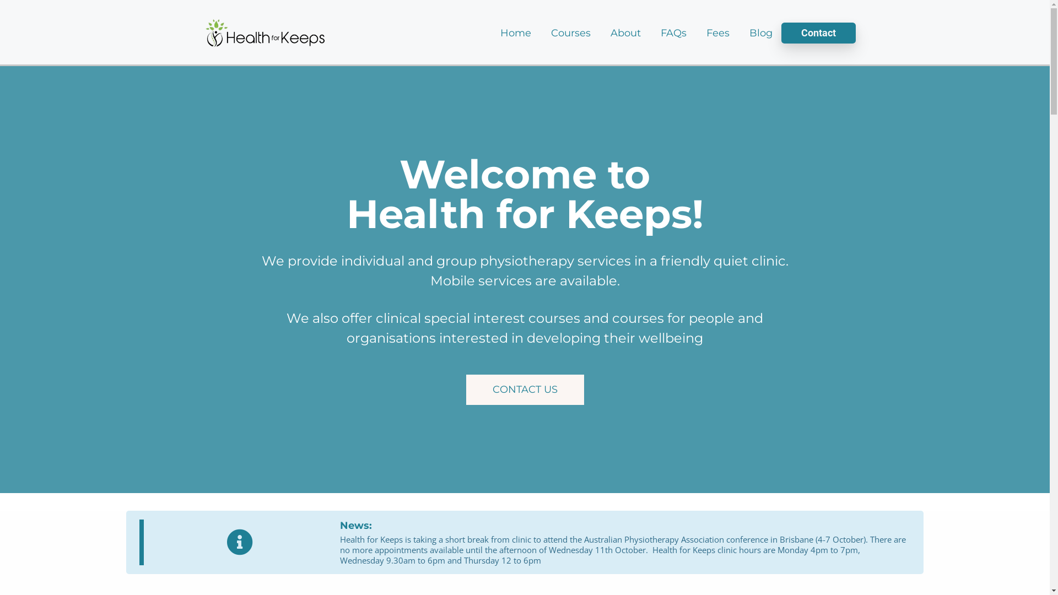 Image resolution: width=1058 pixels, height=595 pixels. I want to click on Fees, so click(718, 33).